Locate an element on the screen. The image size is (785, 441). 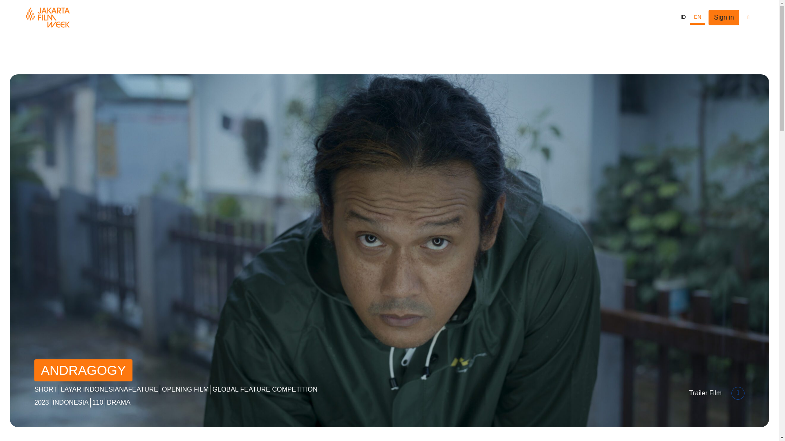
GLOBAL FEATURE COMPETITION is located at coordinates (265, 389).